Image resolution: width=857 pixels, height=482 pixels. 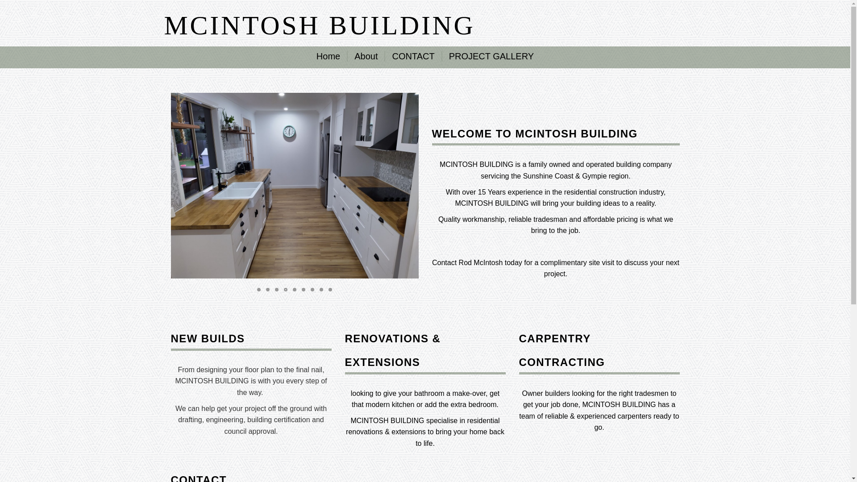 I want to click on About, so click(x=366, y=56).